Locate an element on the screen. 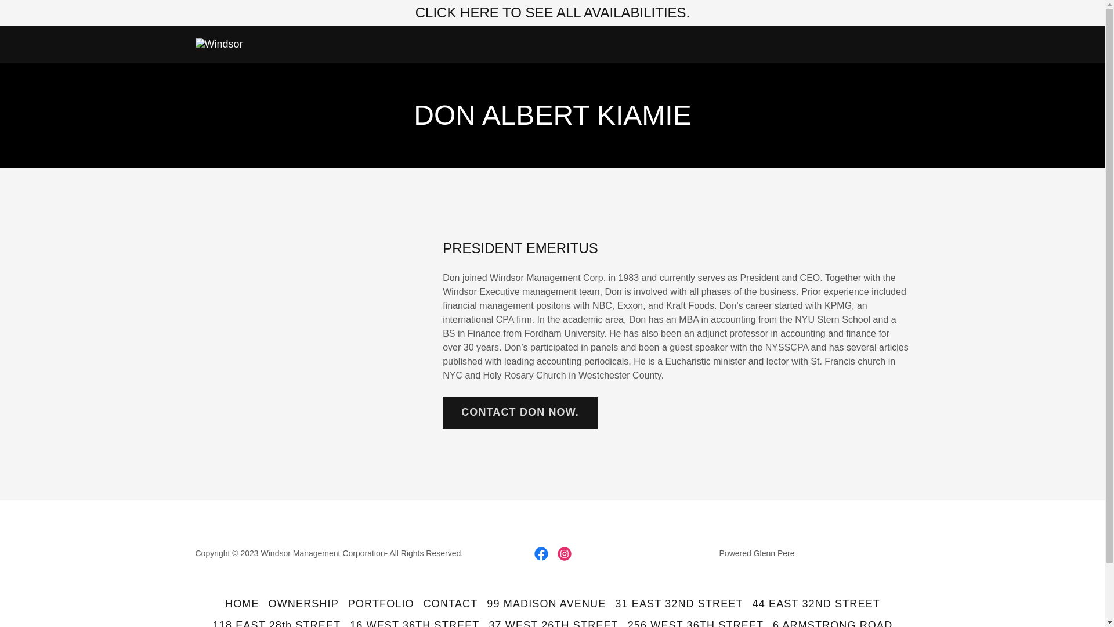 This screenshot has height=627, width=1114. 44 EAST 32ND STREET is located at coordinates (816, 604).